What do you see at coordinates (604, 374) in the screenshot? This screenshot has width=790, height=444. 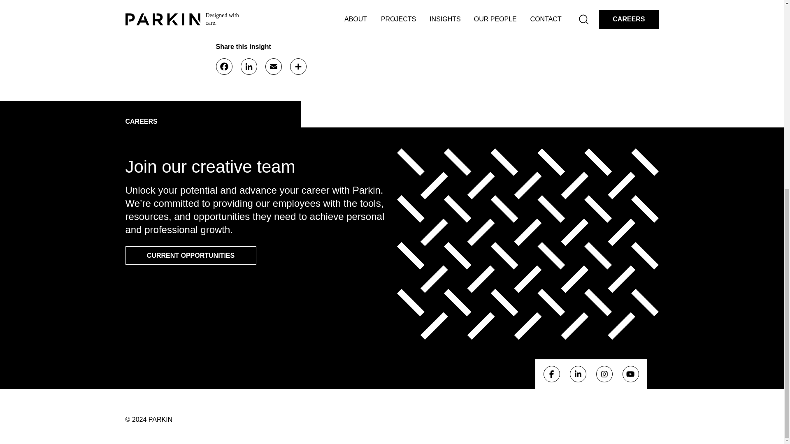 I see `Instagram` at bounding box center [604, 374].